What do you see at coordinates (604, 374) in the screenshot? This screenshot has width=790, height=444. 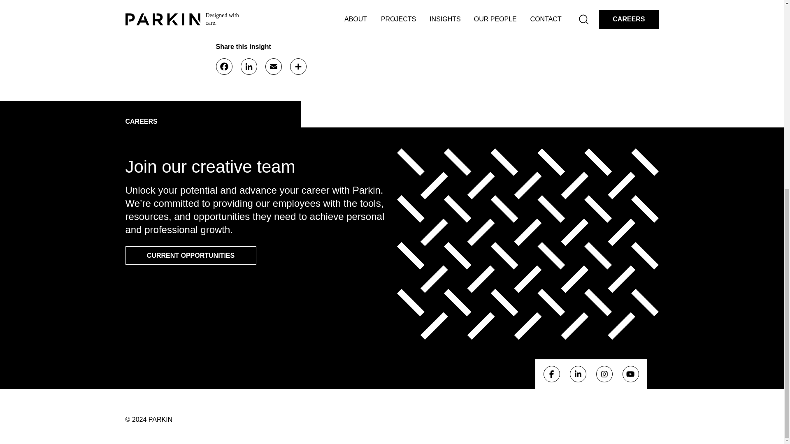 I see `Instagram` at bounding box center [604, 374].